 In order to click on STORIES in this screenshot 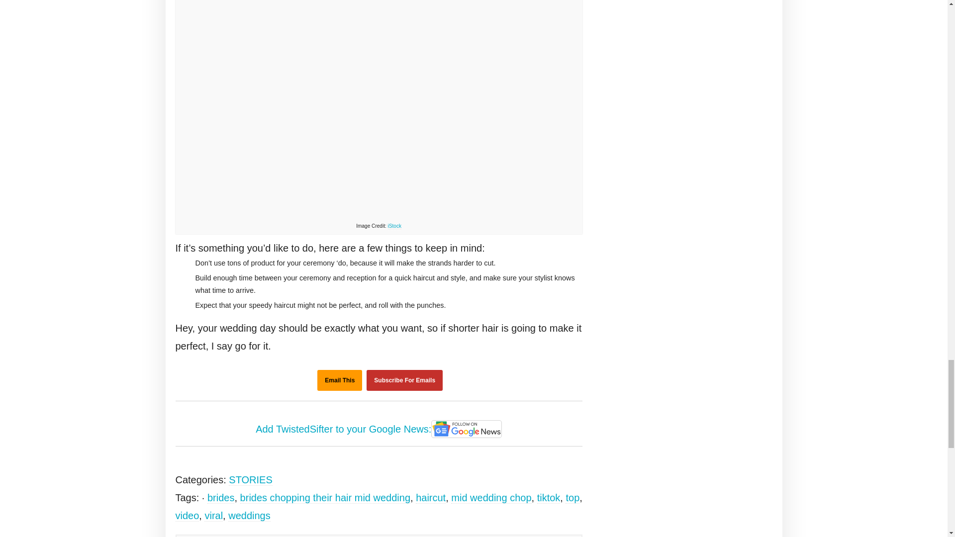, I will do `click(251, 480)`.